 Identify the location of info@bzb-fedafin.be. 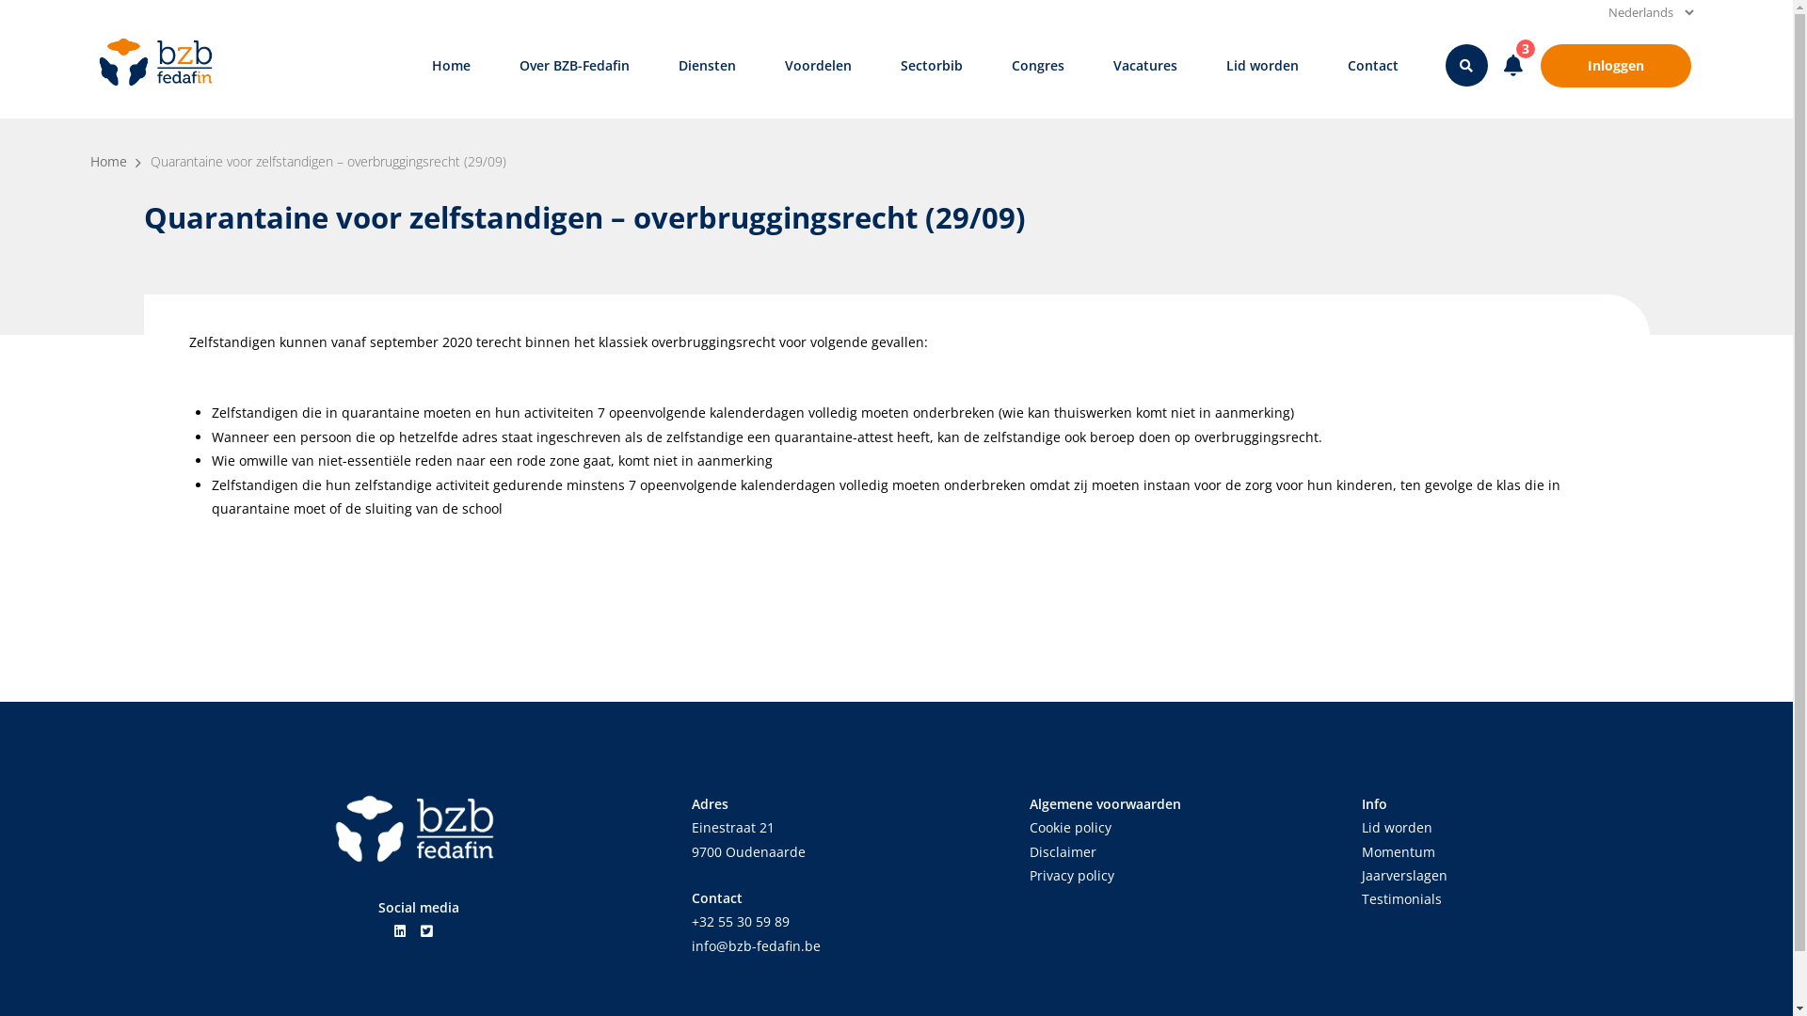
(755, 946).